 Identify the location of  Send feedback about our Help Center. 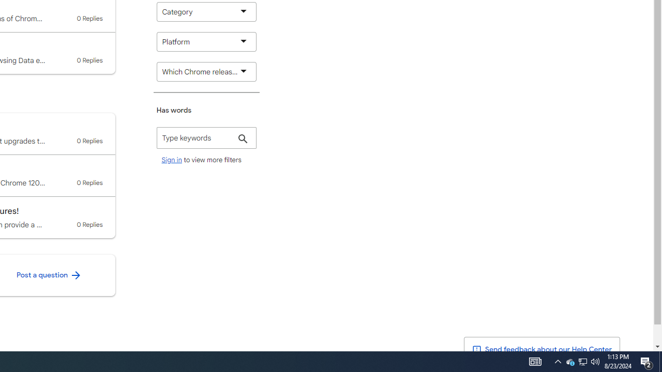
(542, 350).